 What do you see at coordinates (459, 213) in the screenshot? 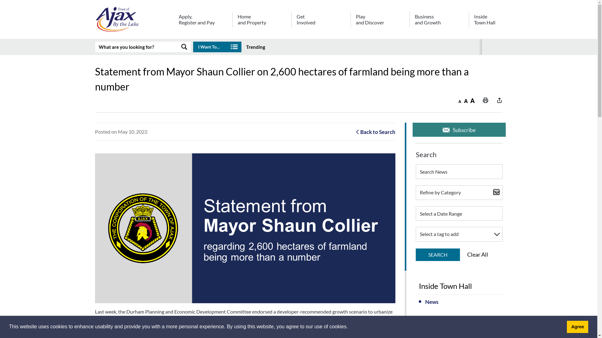
I see `Select a Date Range` at bounding box center [459, 213].